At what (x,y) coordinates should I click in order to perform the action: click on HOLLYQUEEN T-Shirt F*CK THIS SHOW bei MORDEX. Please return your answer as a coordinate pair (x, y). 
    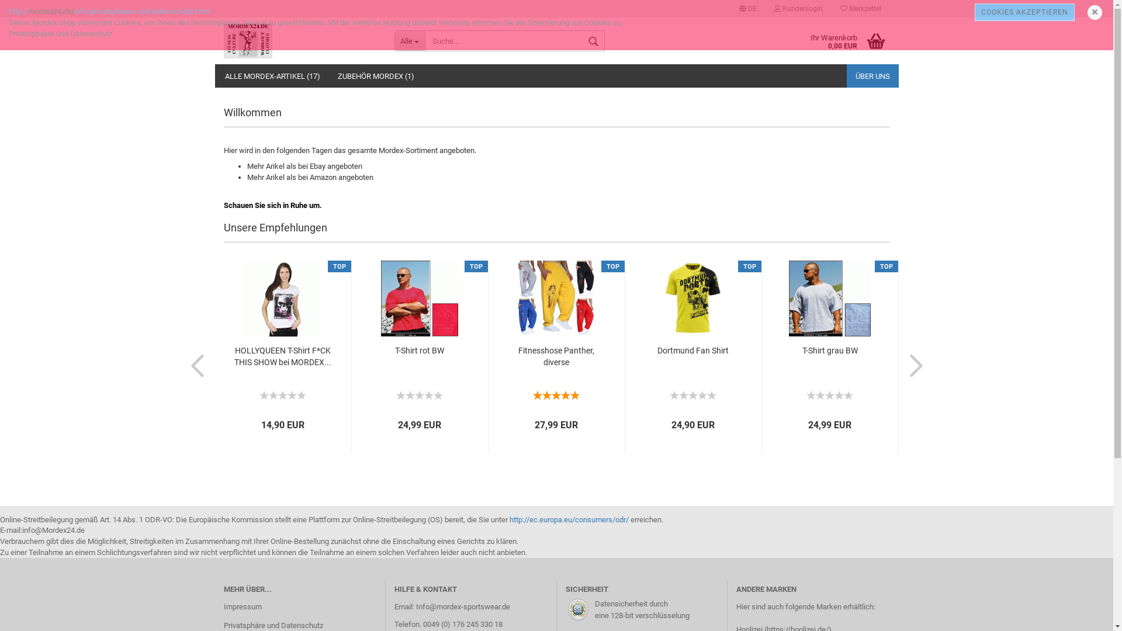
    Looking at the image, I should click on (283, 398).